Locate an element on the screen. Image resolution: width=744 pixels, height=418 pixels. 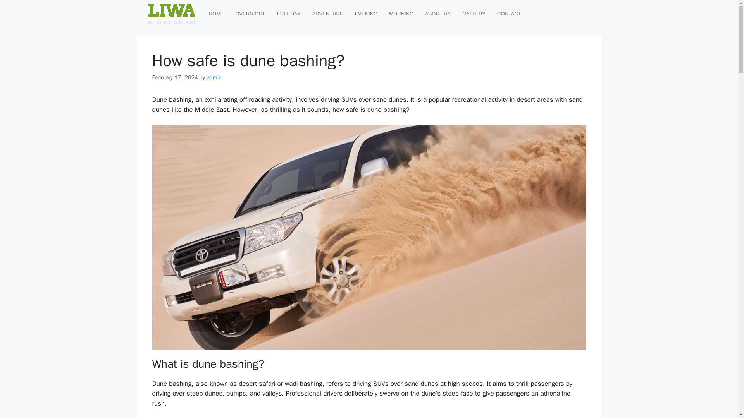
HOME is located at coordinates (216, 14).